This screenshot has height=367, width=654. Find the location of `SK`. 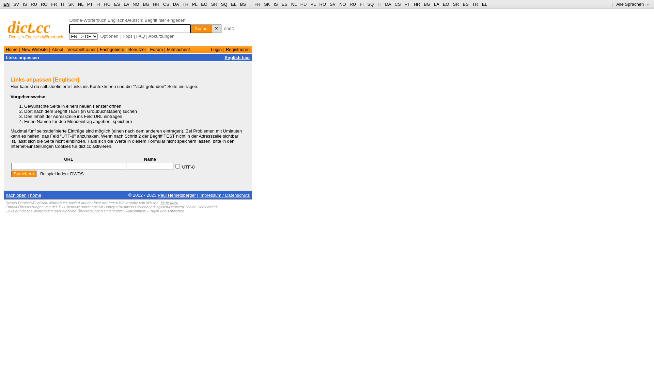

SK is located at coordinates (72, 4).